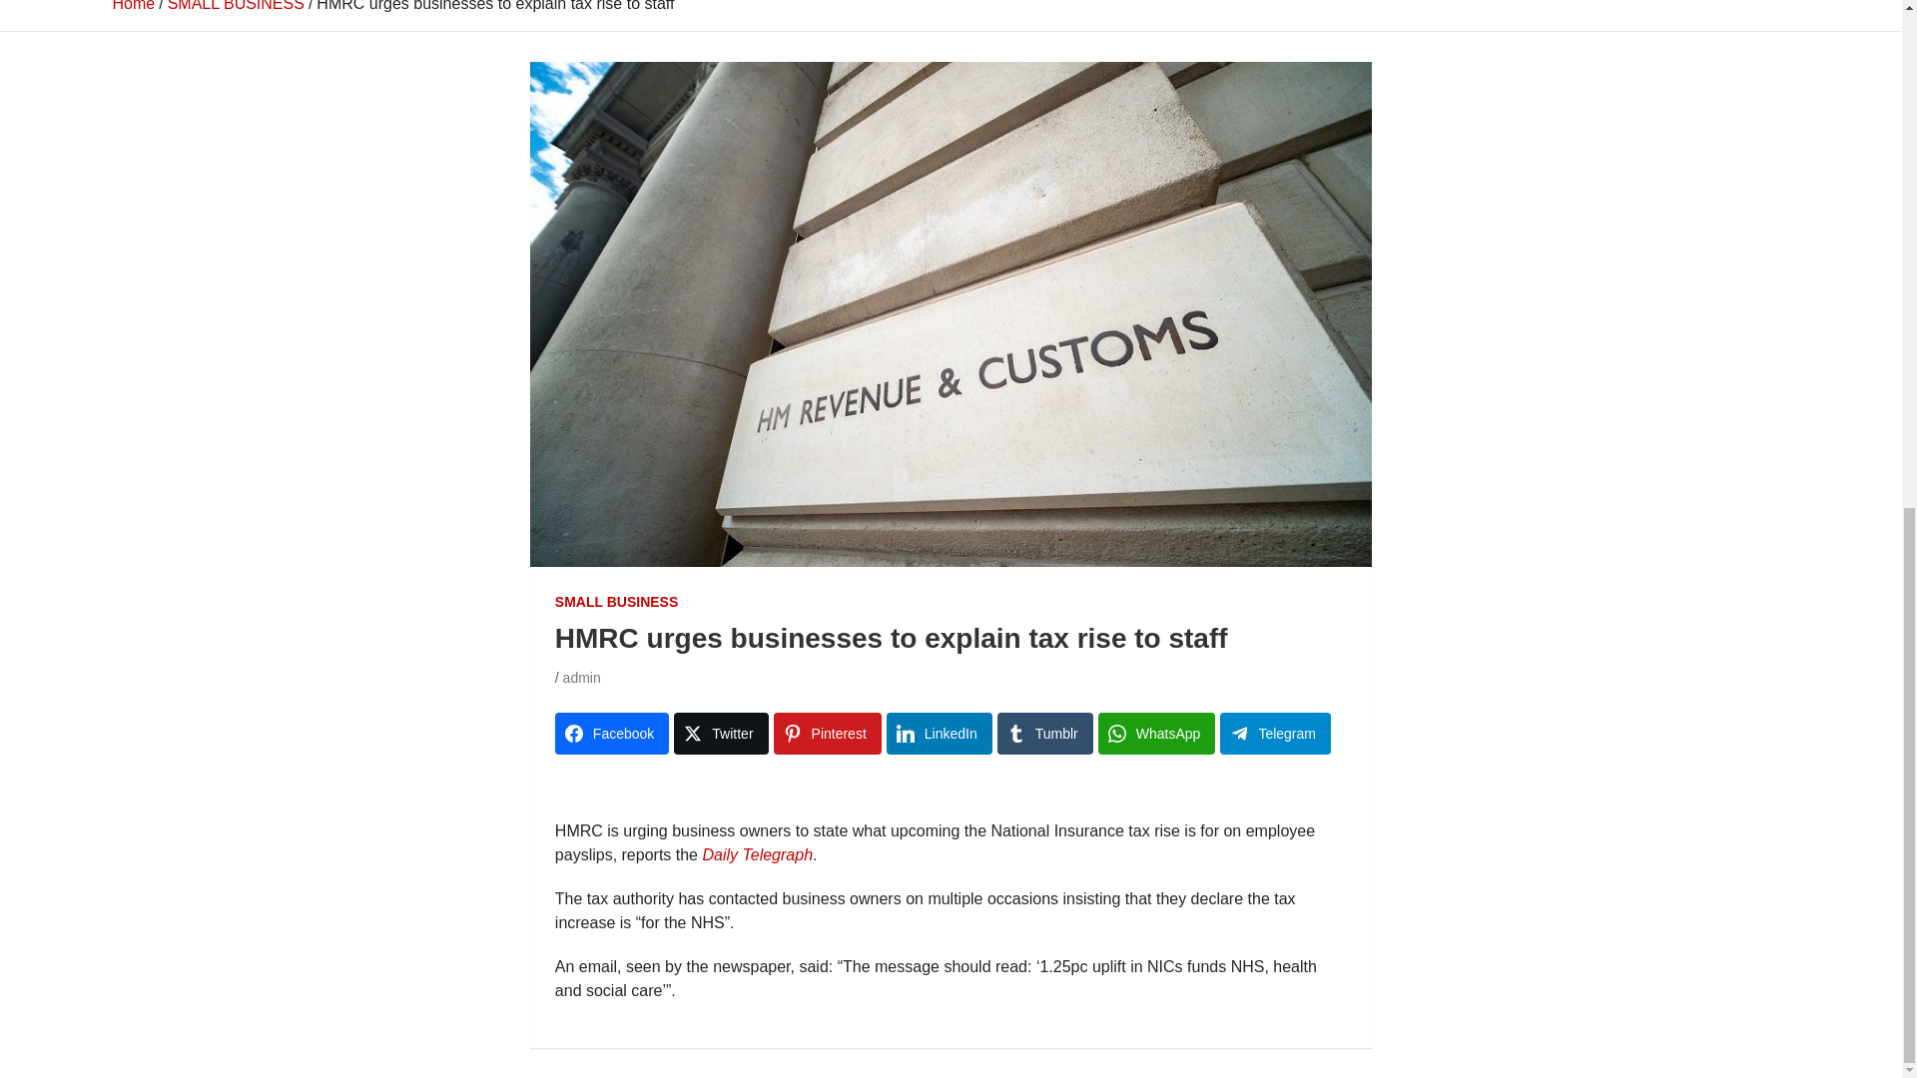 The width and height of the screenshot is (1917, 1078). I want to click on WhatsApp, so click(1156, 733).